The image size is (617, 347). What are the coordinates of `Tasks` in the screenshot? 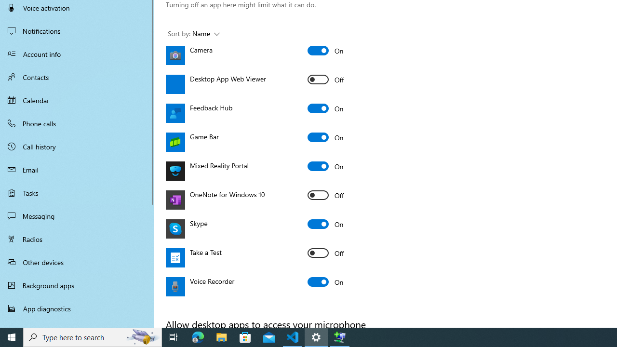 It's located at (77, 193).